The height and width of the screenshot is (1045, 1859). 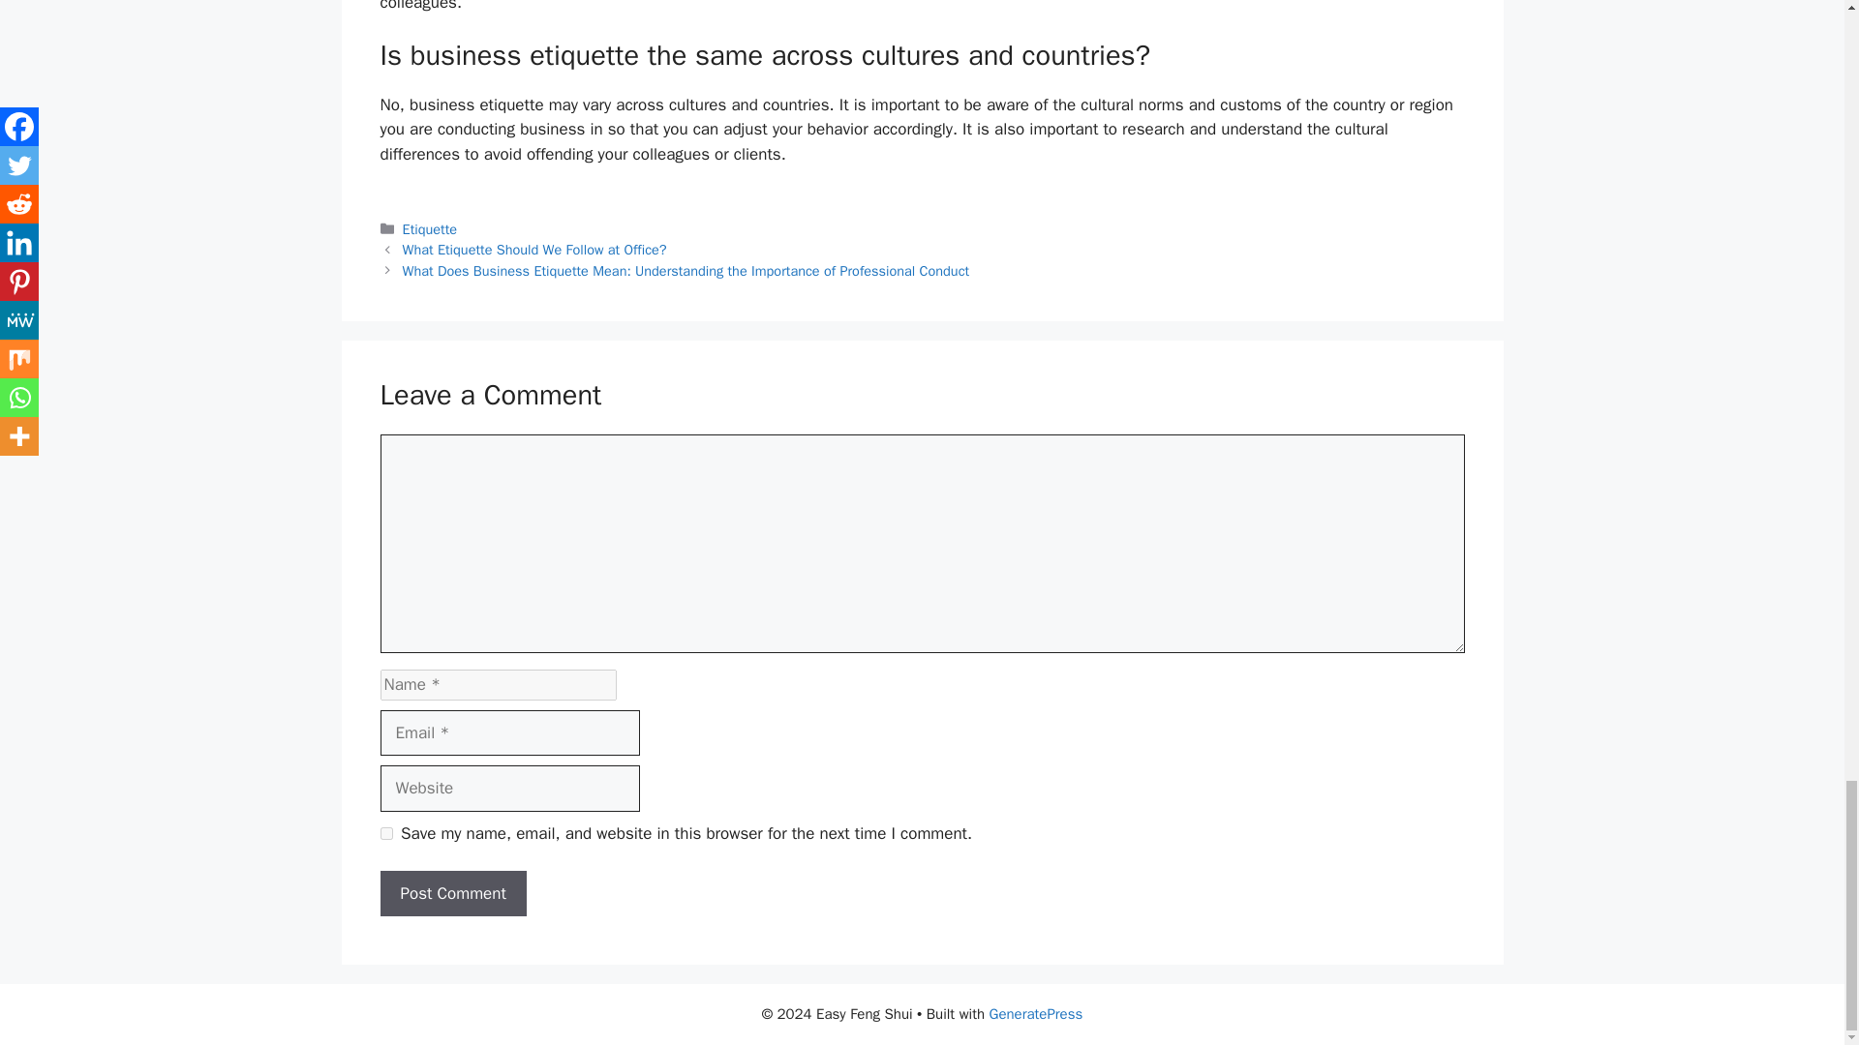 I want to click on Post Comment, so click(x=452, y=894).